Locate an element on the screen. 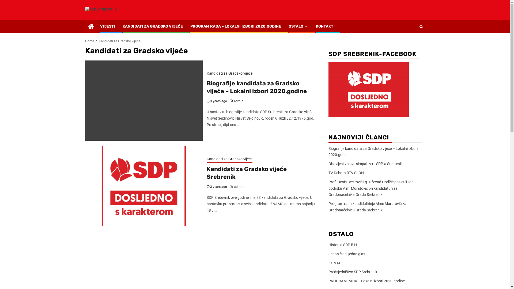 This screenshot has height=289, width=514. admin is located at coordinates (239, 187).